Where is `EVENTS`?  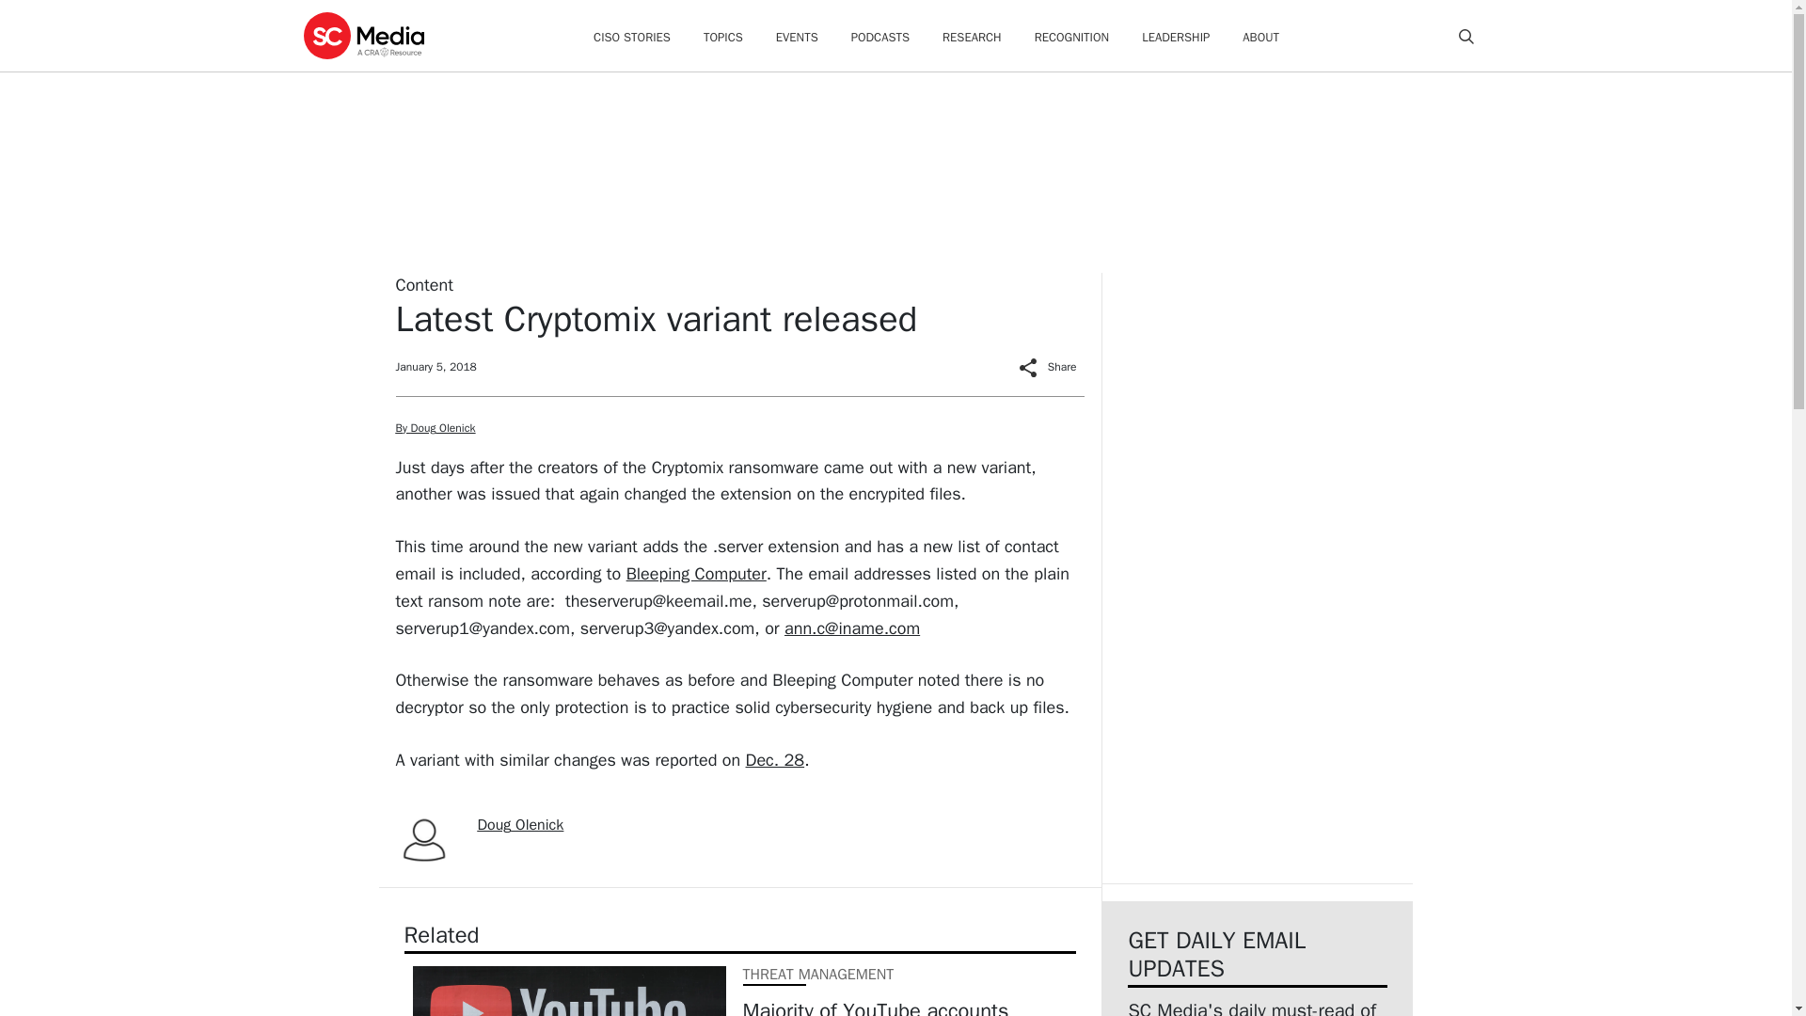 EVENTS is located at coordinates (797, 38).